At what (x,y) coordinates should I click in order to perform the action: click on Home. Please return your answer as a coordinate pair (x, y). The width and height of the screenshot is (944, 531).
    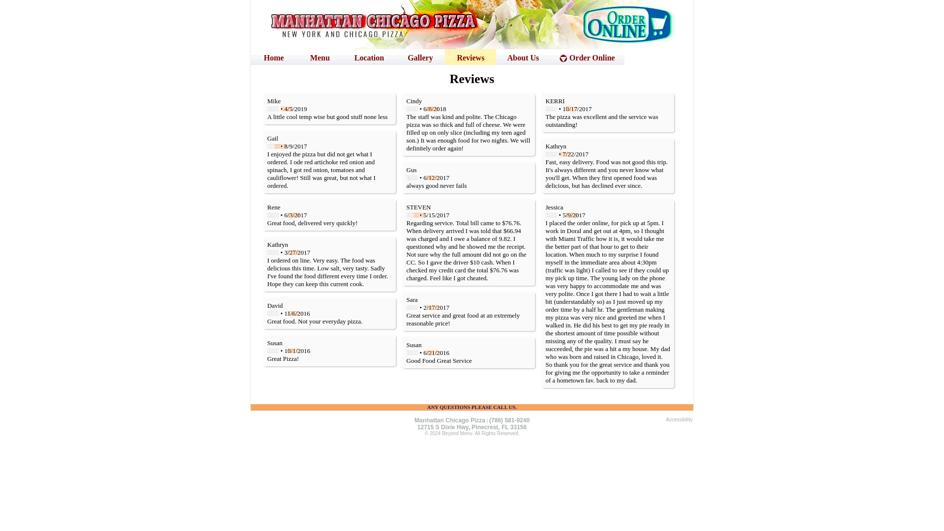
    Looking at the image, I should click on (274, 57).